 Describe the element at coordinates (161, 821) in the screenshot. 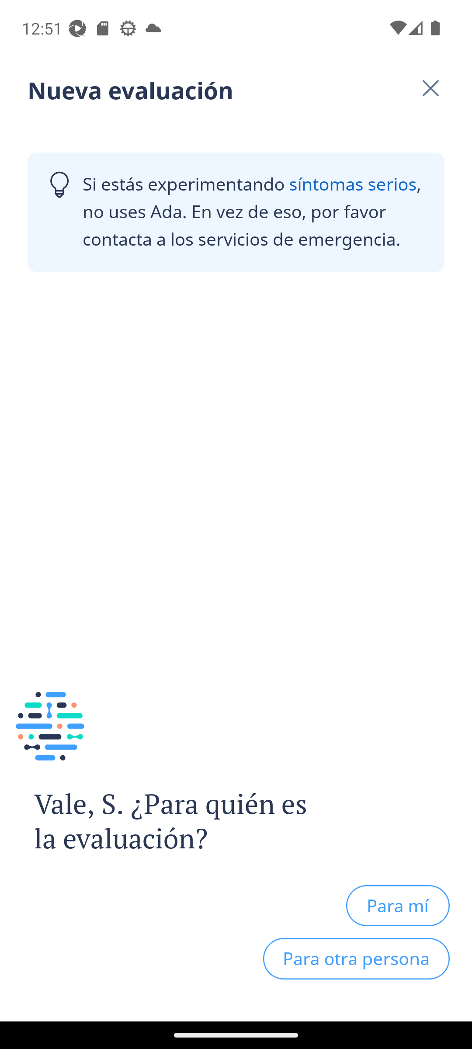

I see `Vale, S. ¿Para quién es la evaluación?` at that location.